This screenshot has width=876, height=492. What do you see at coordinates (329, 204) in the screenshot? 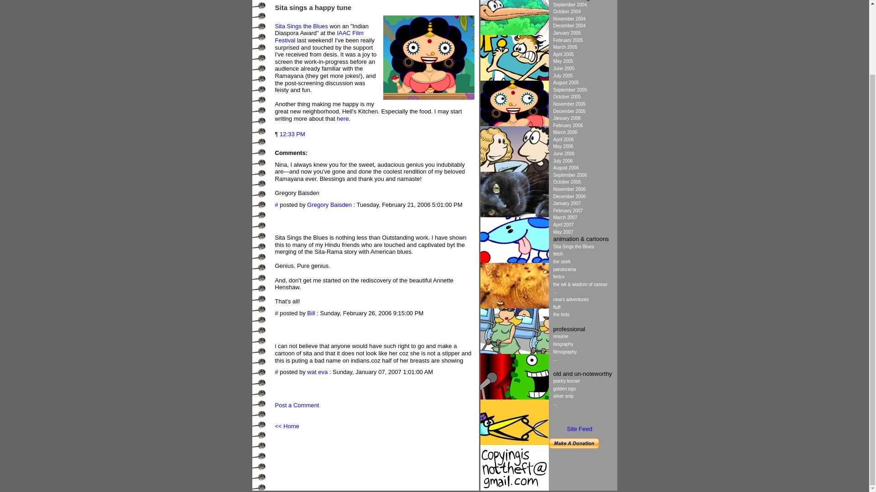
I see `Gregory Baisden` at bounding box center [329, 204].